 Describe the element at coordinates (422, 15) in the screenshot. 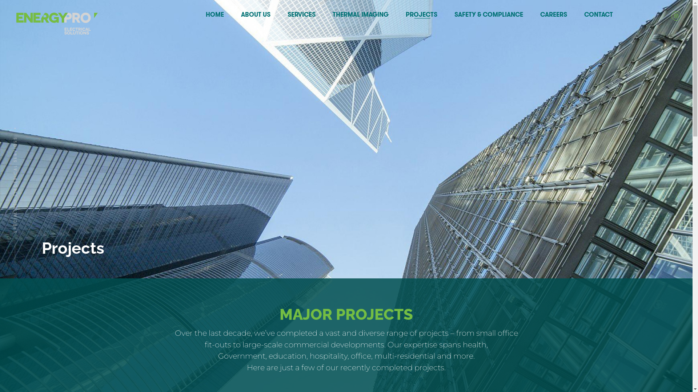

I see `PROJECTS` at that location.